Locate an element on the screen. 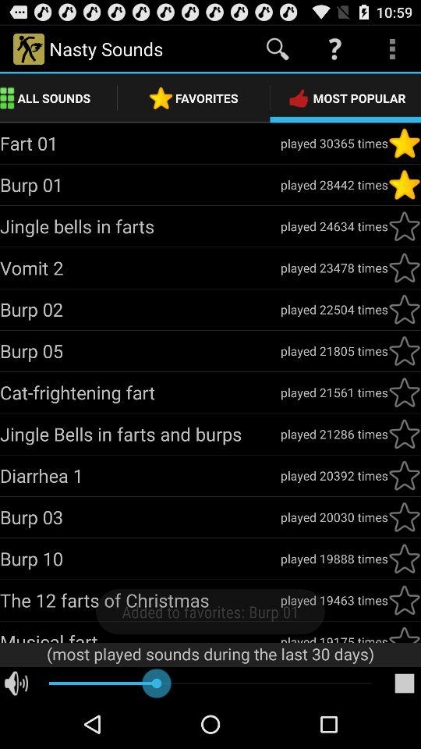 The image size is (421, 749). select app next to the played 19175 times icon is located at coordinates (140, 635).